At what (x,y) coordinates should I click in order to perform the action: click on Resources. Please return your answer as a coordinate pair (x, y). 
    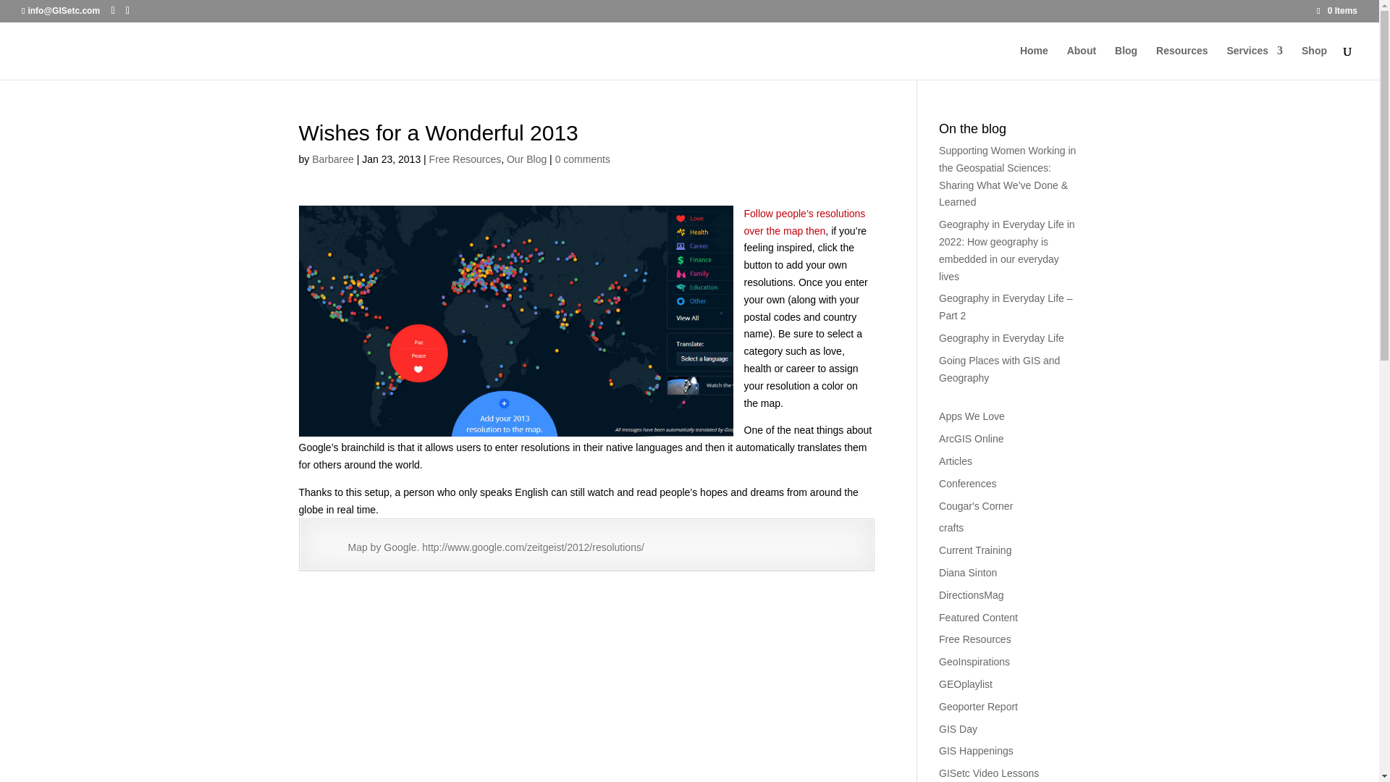
    Looking at the image, I should click on (1181, 62).